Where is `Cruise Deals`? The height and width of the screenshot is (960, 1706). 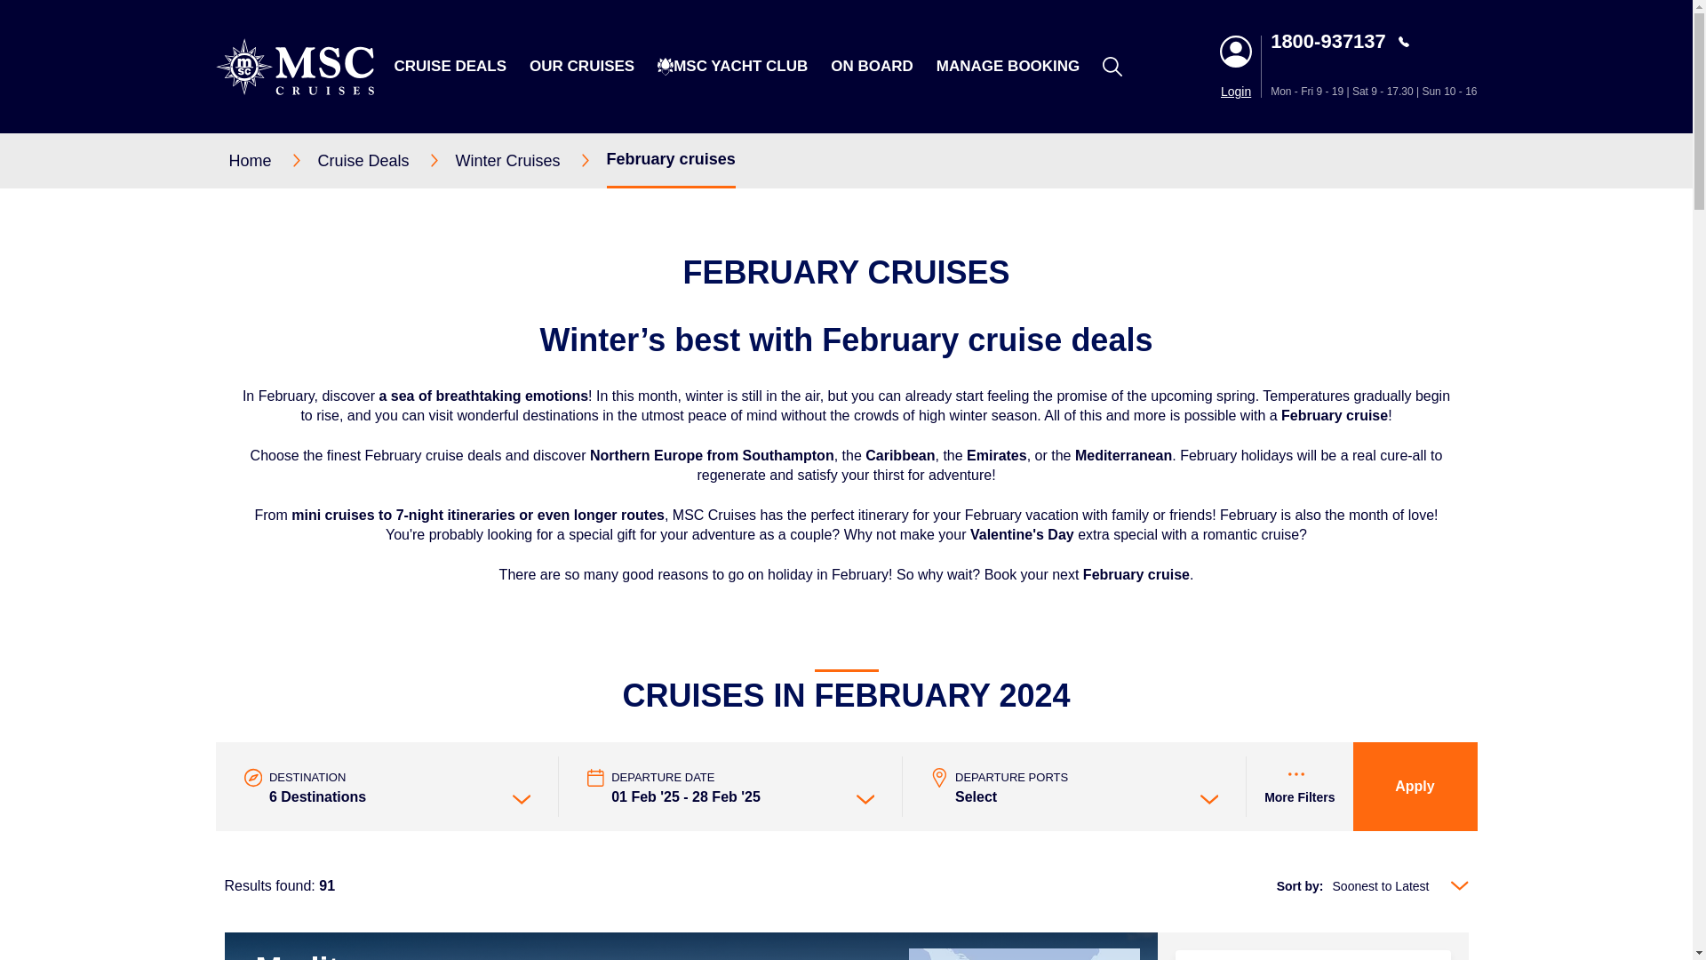 Cruise Deals is located at coordinates (386, 160).